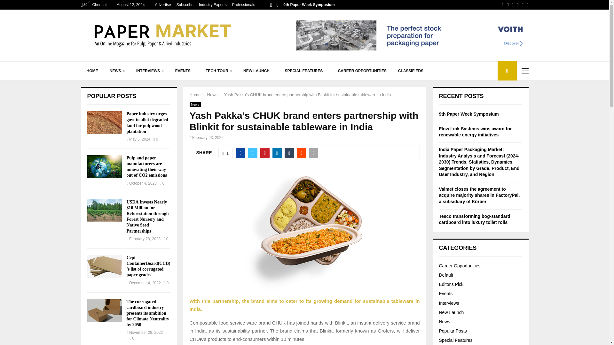 The image size is (614, 345). What do you see at coordinates (309, 4) in the screenshot?
I see `9th Paper Week Symposium` at bounding box center [309, 4].